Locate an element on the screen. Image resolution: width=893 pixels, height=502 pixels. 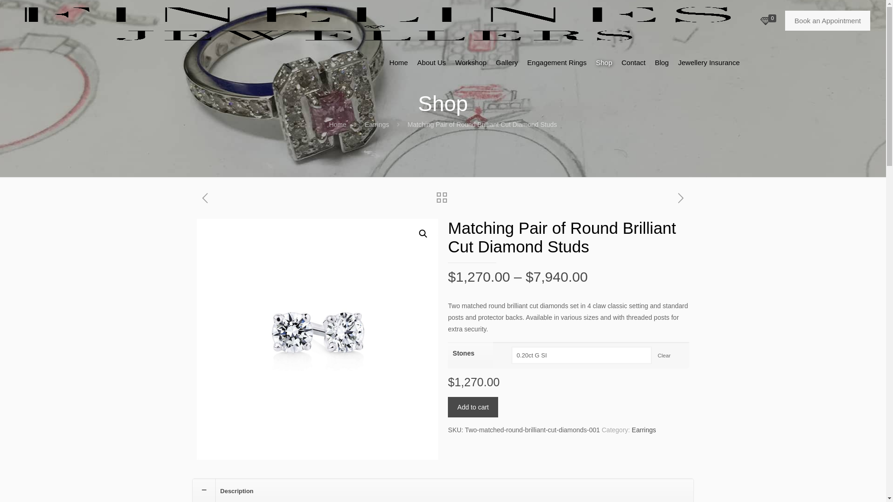
Add to cart is located at coordinates (473, 407).